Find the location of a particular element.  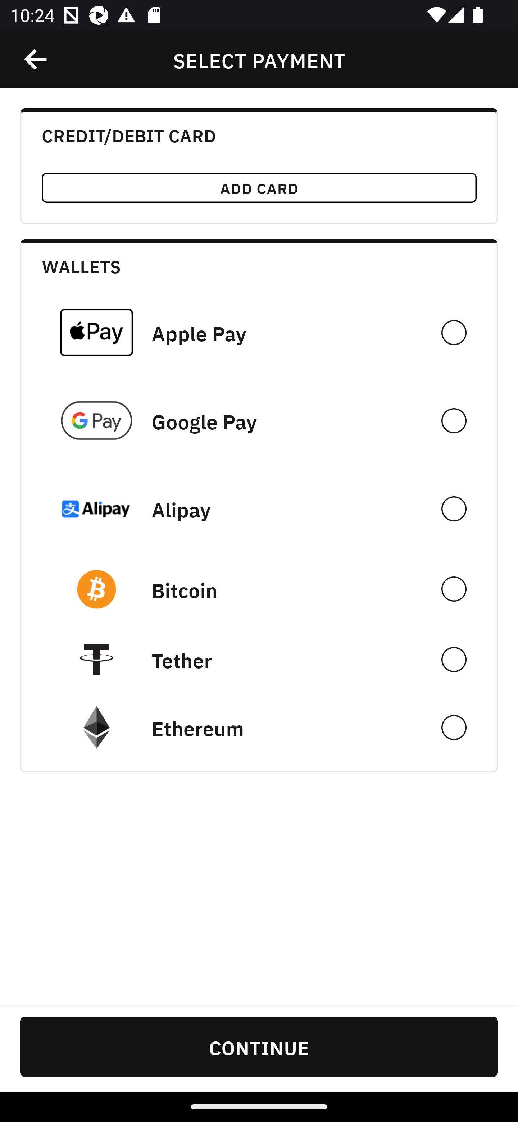

CONTINUE is located at coordinates (259, 1046).